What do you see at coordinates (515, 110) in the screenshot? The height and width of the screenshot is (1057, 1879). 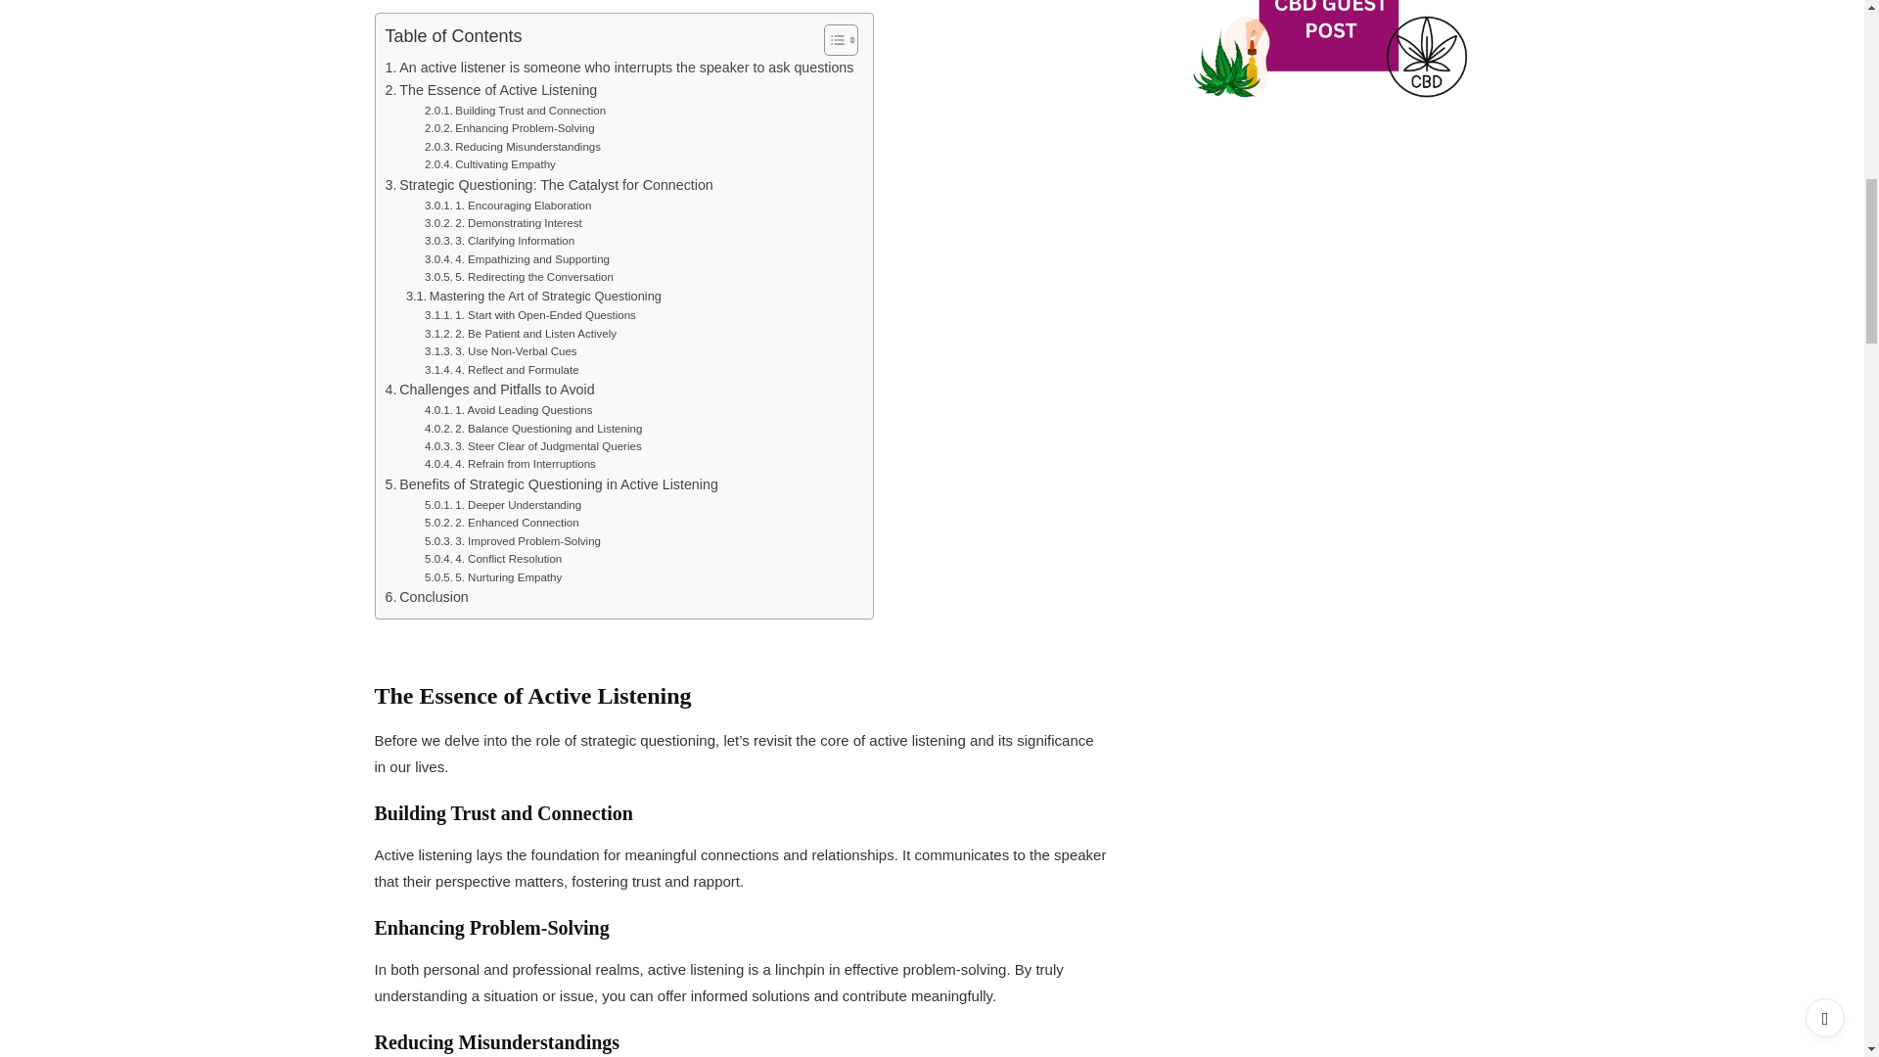 I see `Building Trust and Connection` at bounding box center [515, 110].